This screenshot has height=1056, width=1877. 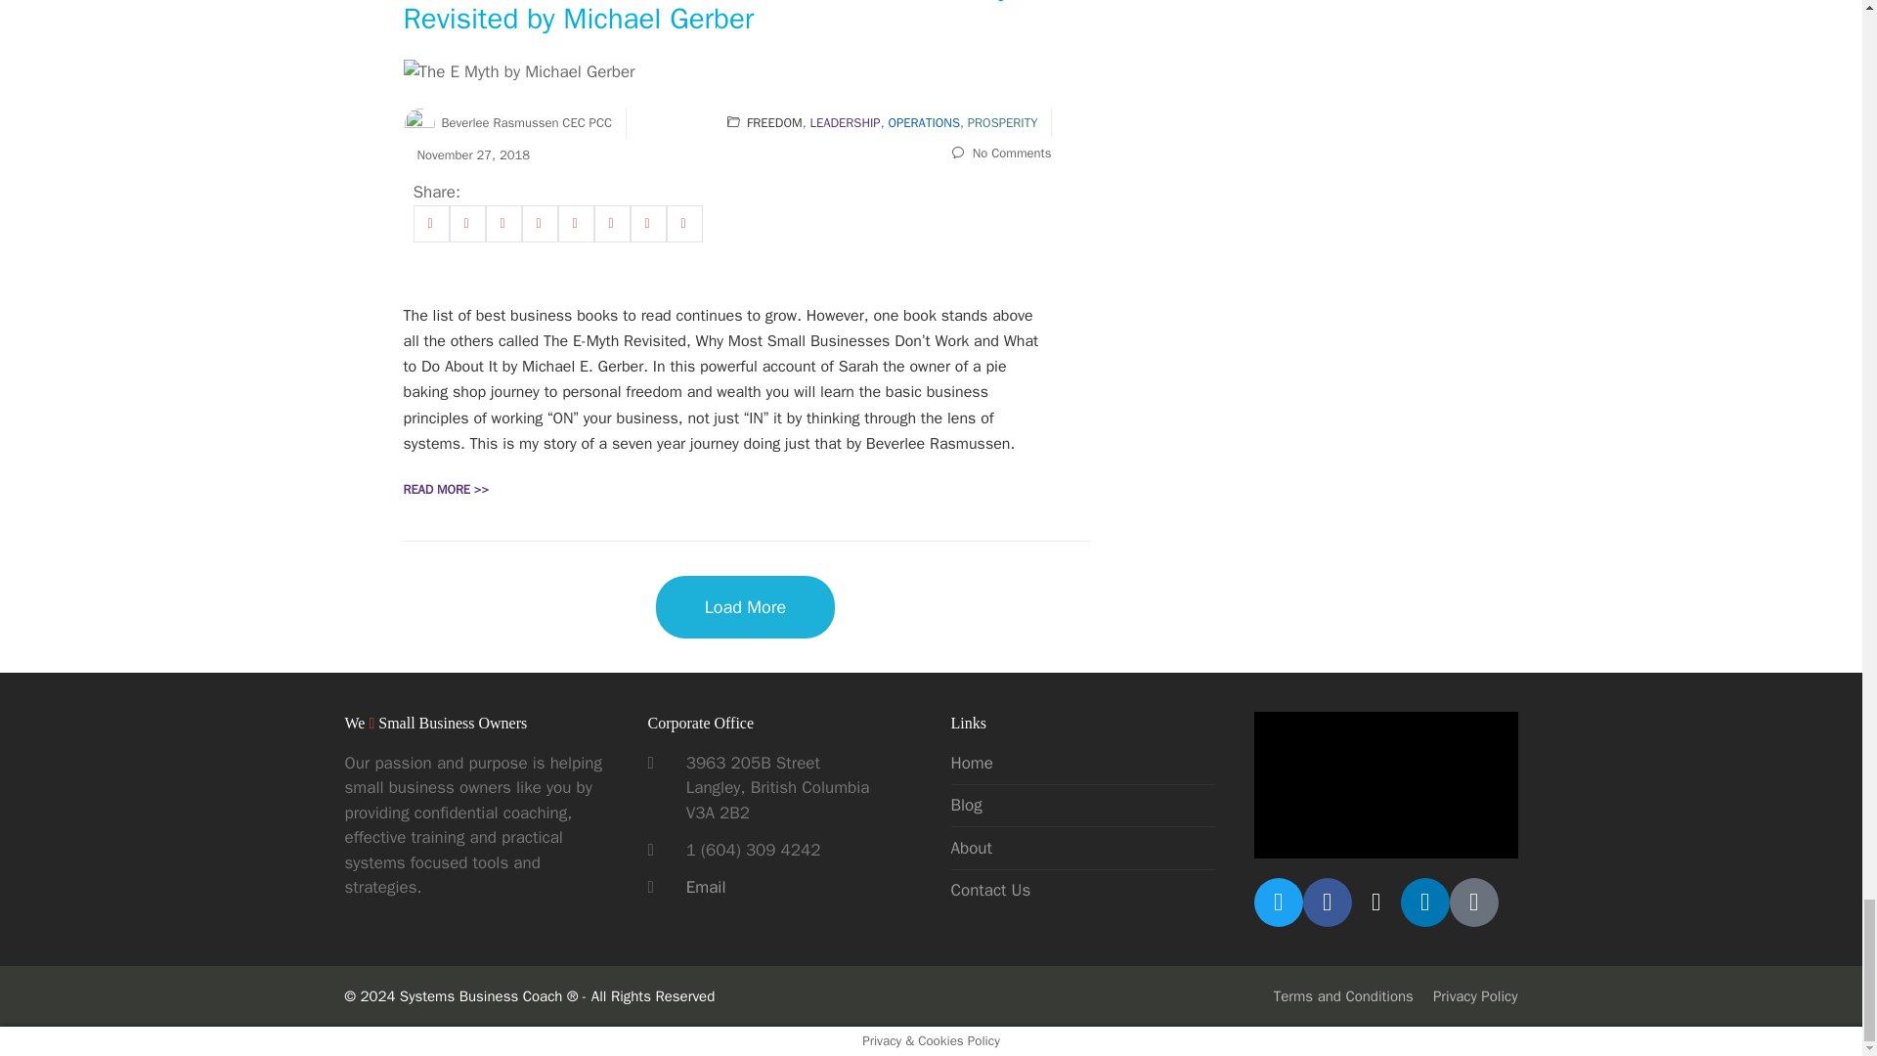 I want to click on Email, so click(x=706, y=888).